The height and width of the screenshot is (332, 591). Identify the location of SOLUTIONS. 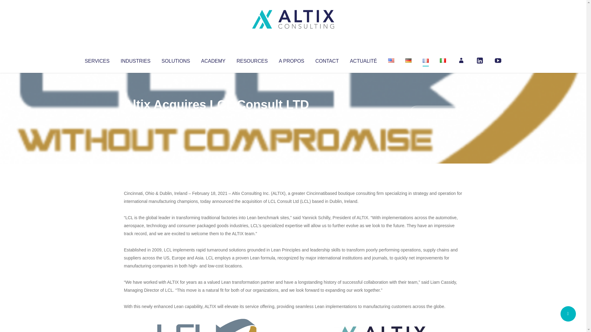
(175, 60).